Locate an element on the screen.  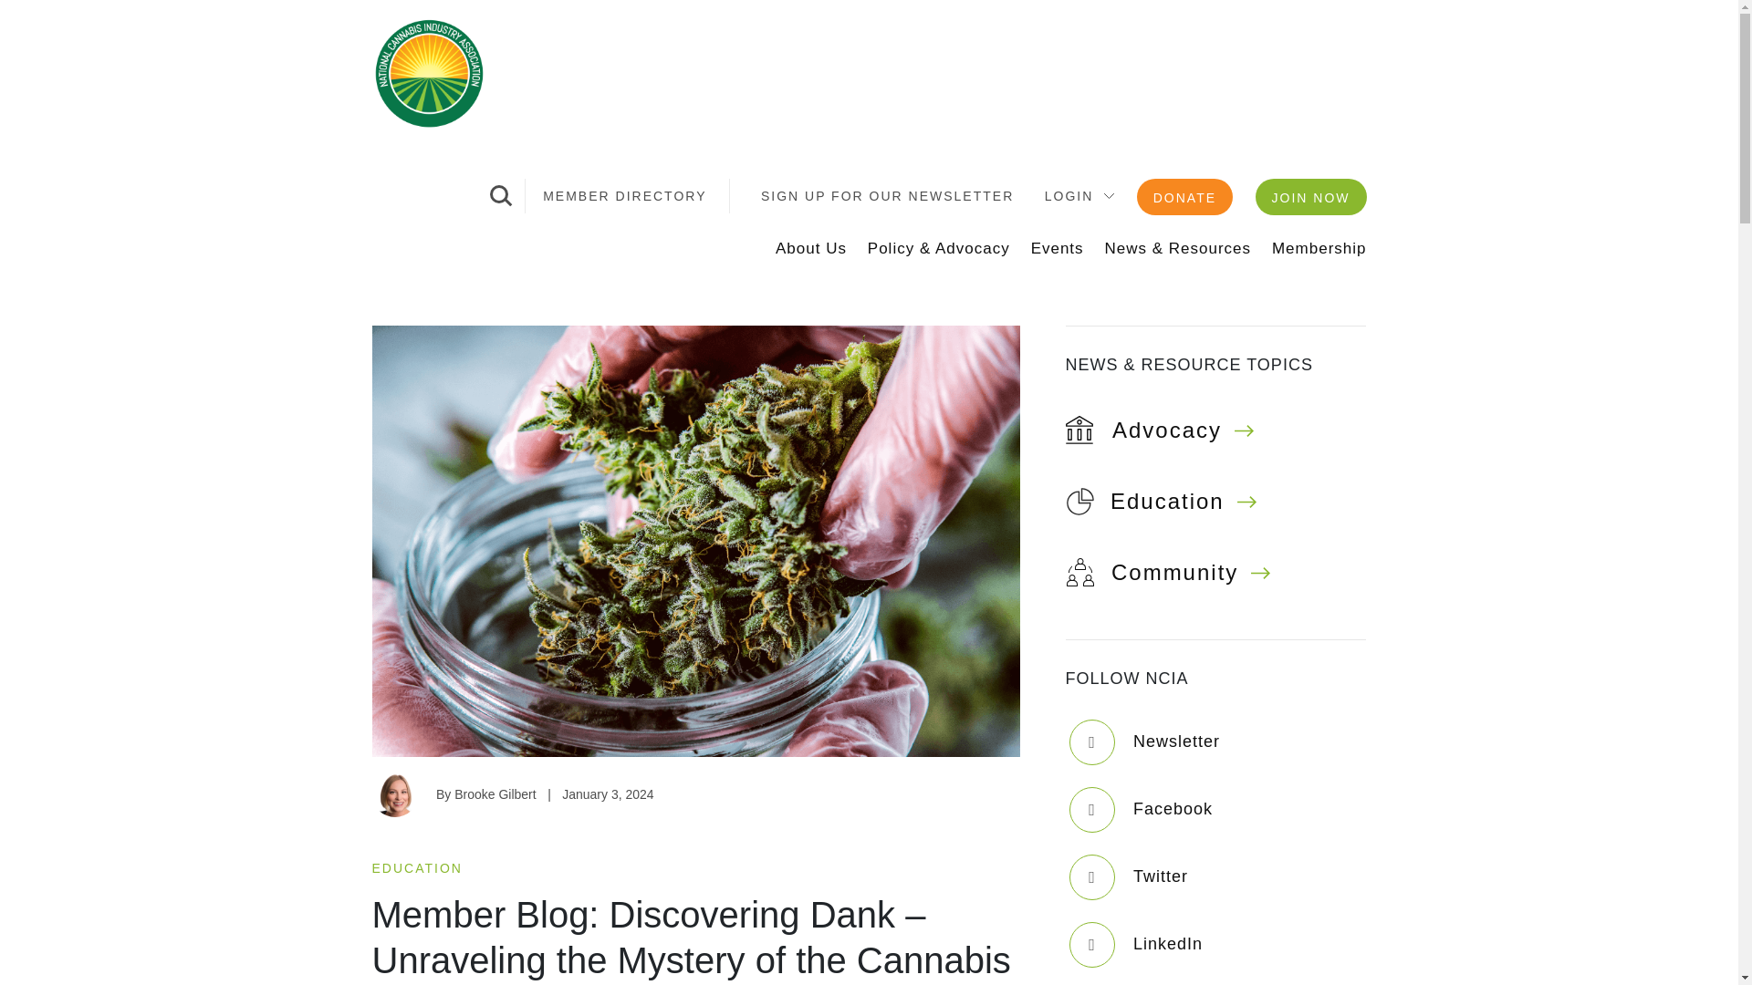
DONATE is located at coordinates (1184, 197).